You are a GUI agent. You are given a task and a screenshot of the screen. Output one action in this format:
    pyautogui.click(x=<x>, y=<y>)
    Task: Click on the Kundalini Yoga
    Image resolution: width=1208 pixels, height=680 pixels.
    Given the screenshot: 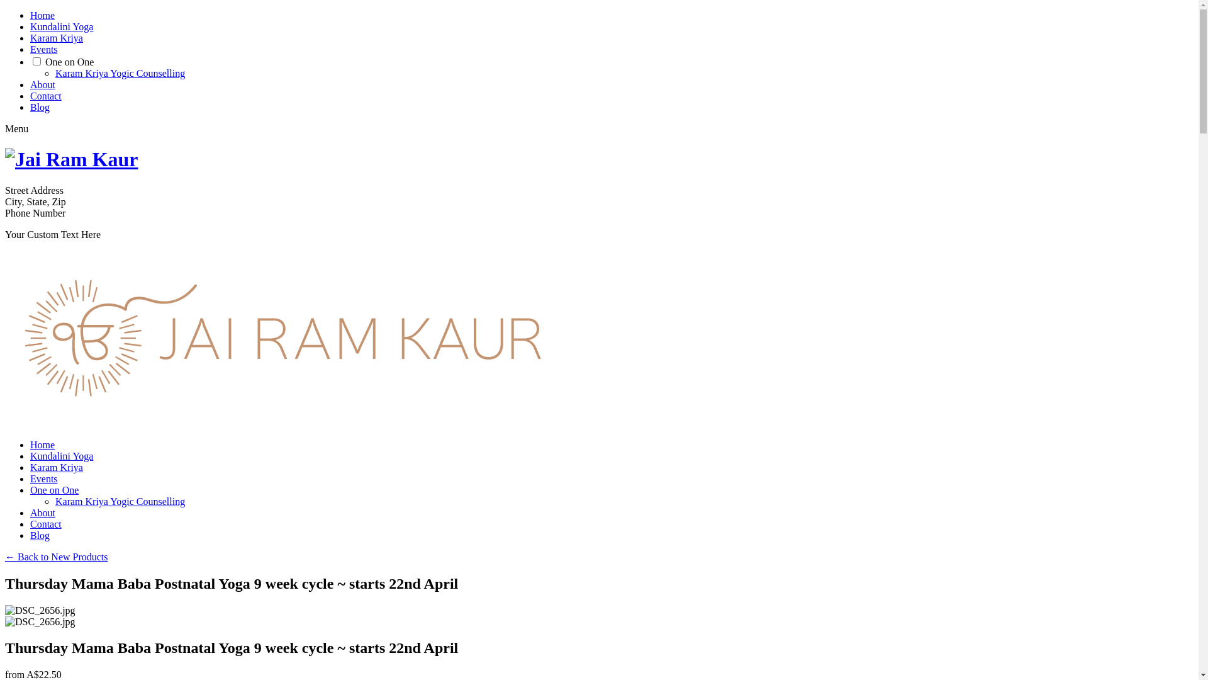 What is the action you would take?
    pyautogui.click(x=62, y=26)
    